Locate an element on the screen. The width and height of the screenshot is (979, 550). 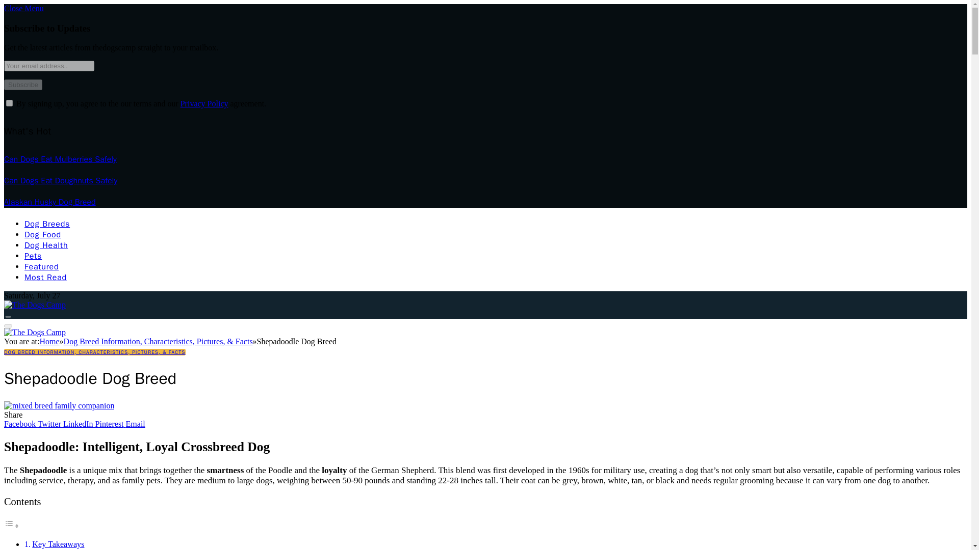
Quick Facts is located at coordinates (52, 549).